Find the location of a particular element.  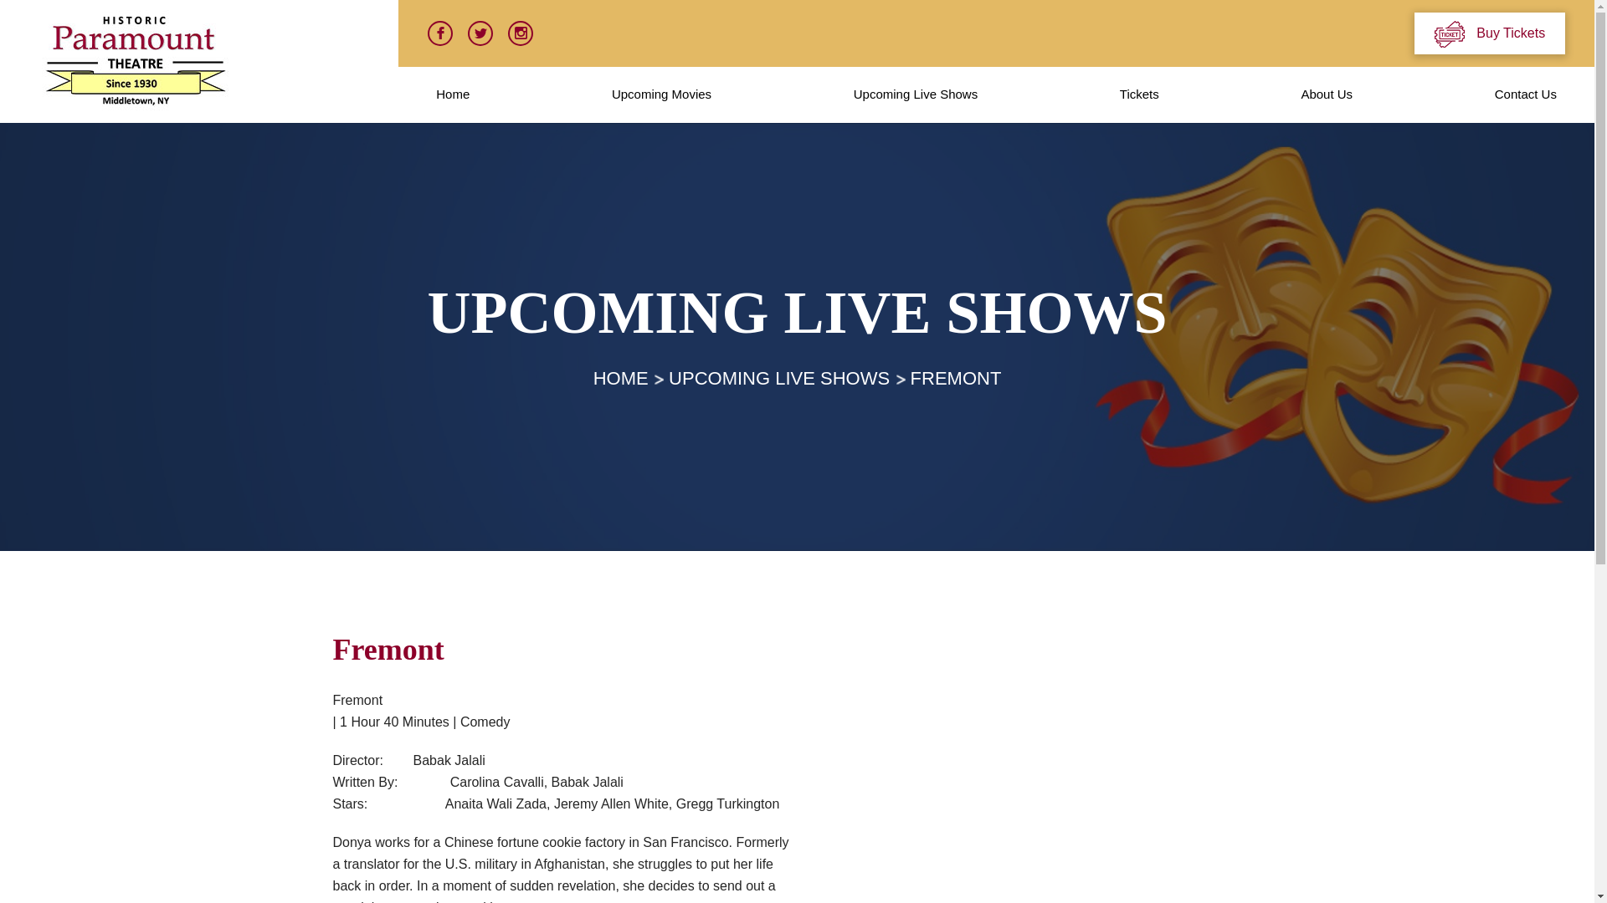

HOME is located at coordinates (621, 378).